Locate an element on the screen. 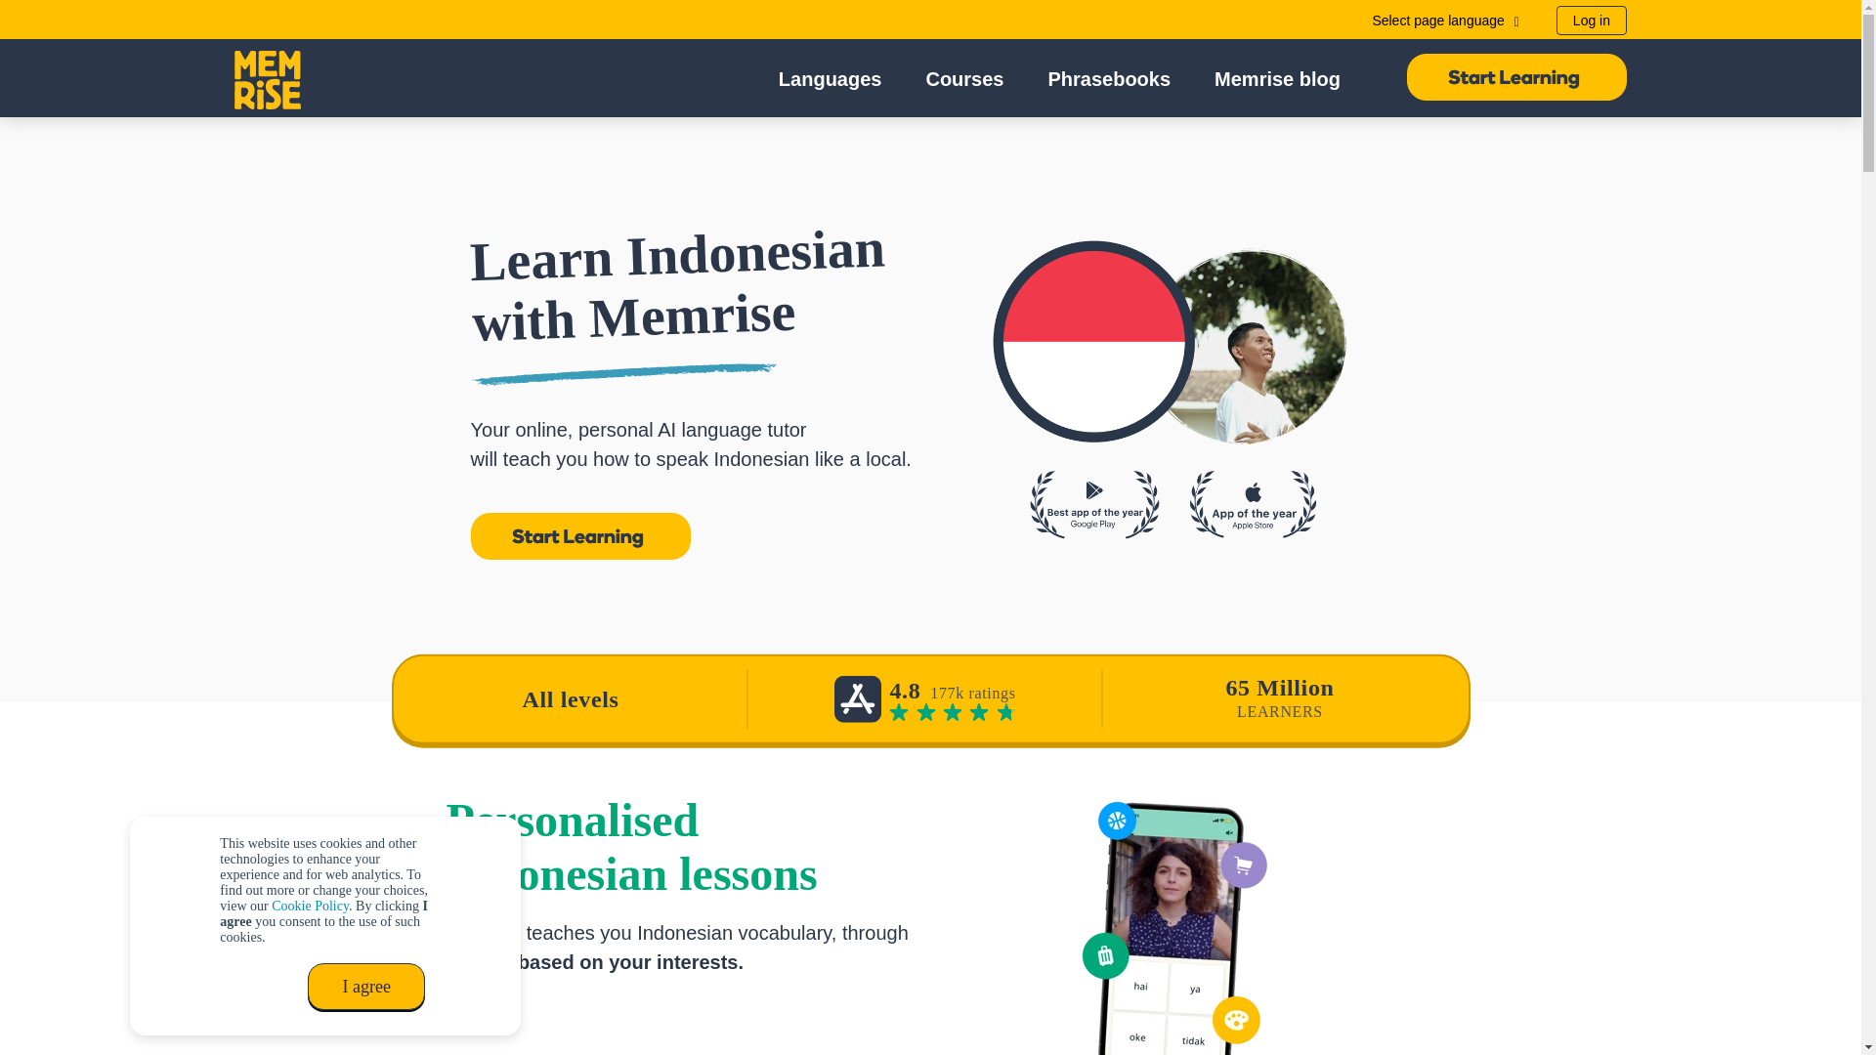 This screenshot has height=1055, width=1876. Log in is located at coordinates (1591, 20).